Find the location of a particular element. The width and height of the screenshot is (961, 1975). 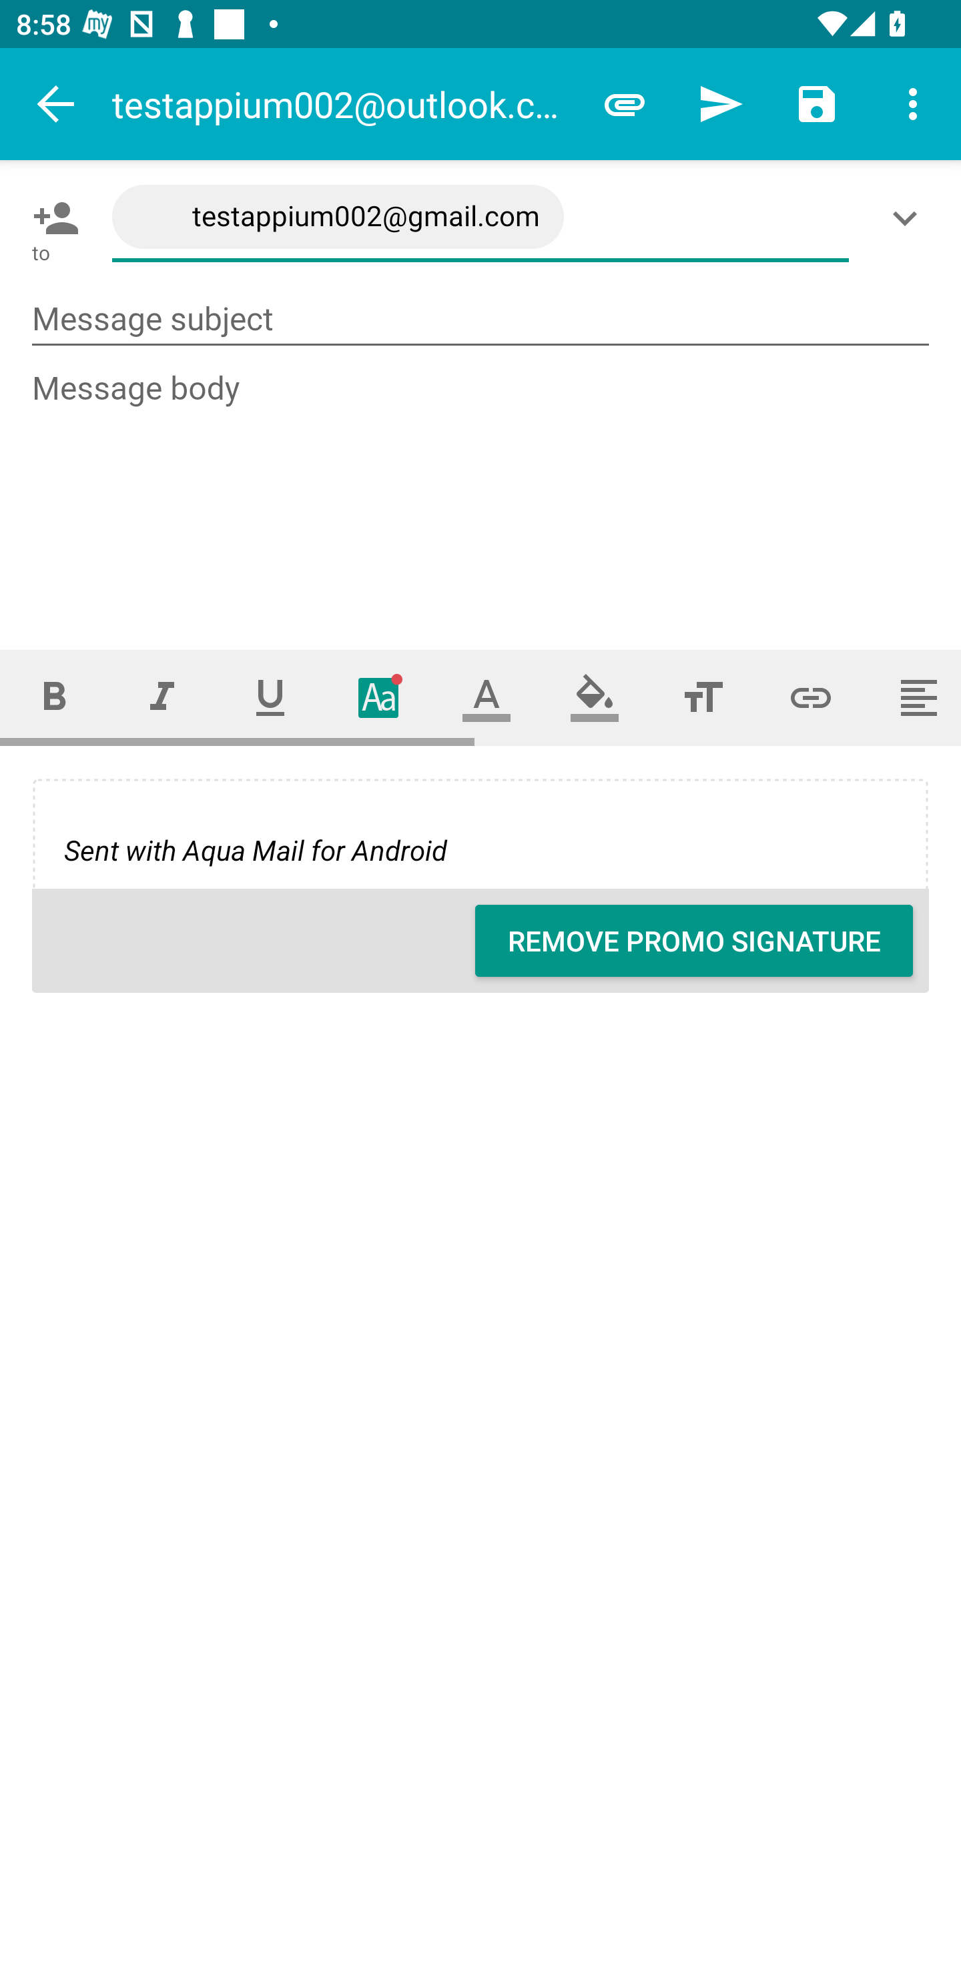

Set link is located at coordinates (811, 698).